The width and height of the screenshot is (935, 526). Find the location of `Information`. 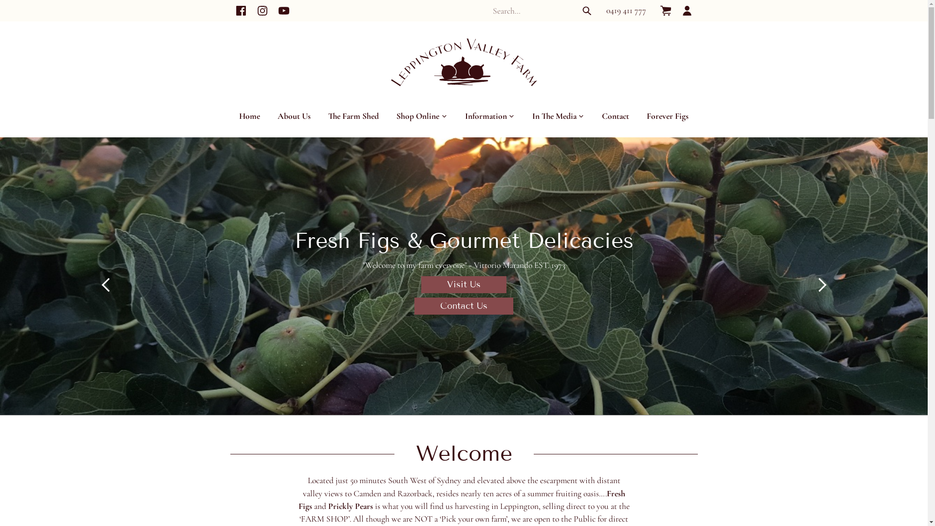

Information is located at coordinates (490, 116).